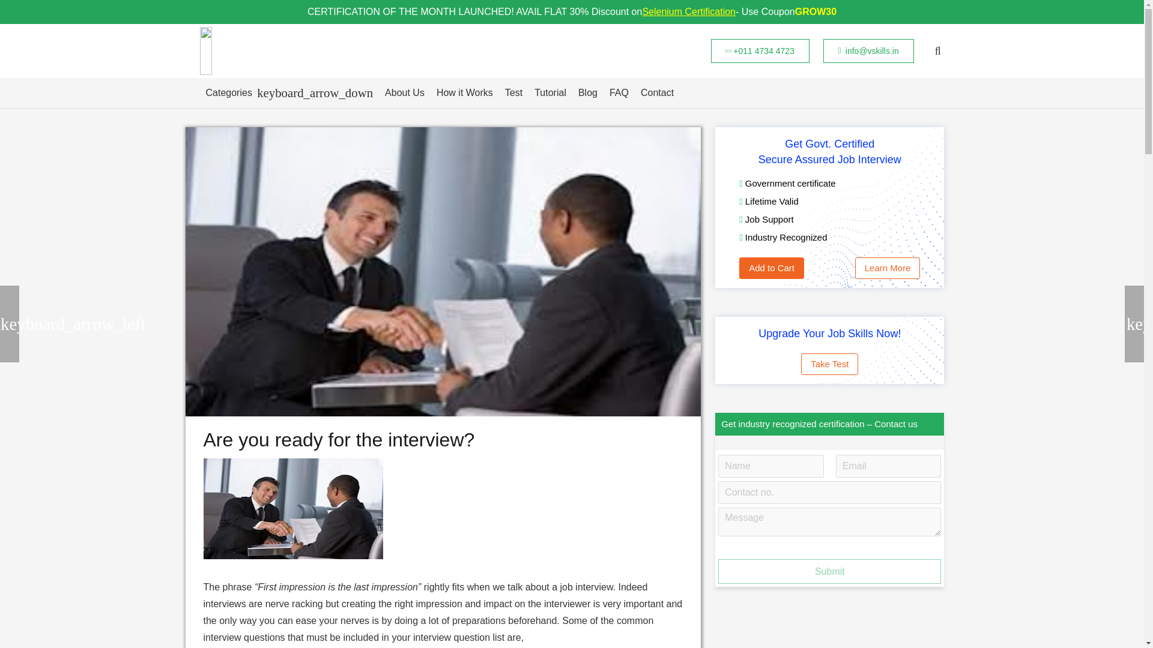 The height and width of the screenshot is (648, 1153). Describe the element at coordinates (289, 92) in the screenshot. I see `Categories` at that location.